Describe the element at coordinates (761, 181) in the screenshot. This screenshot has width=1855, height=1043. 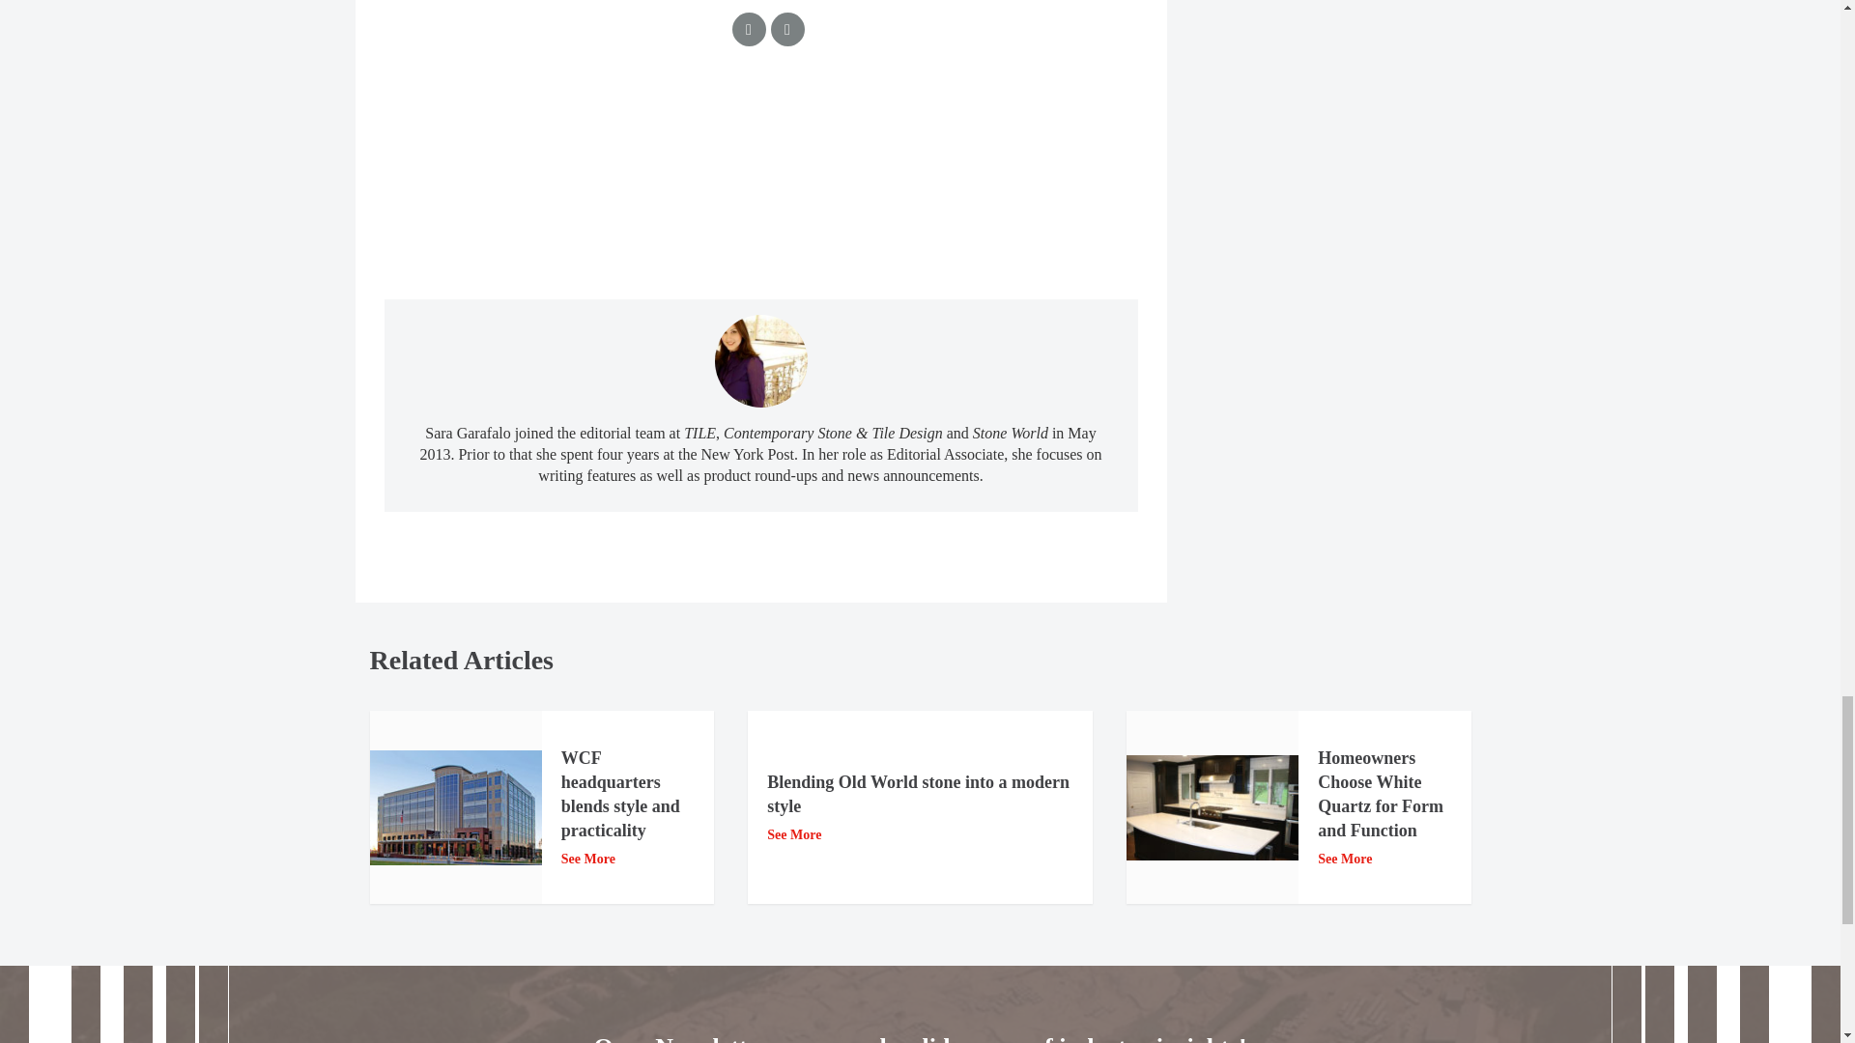
I see `Interaction questions` at that location.